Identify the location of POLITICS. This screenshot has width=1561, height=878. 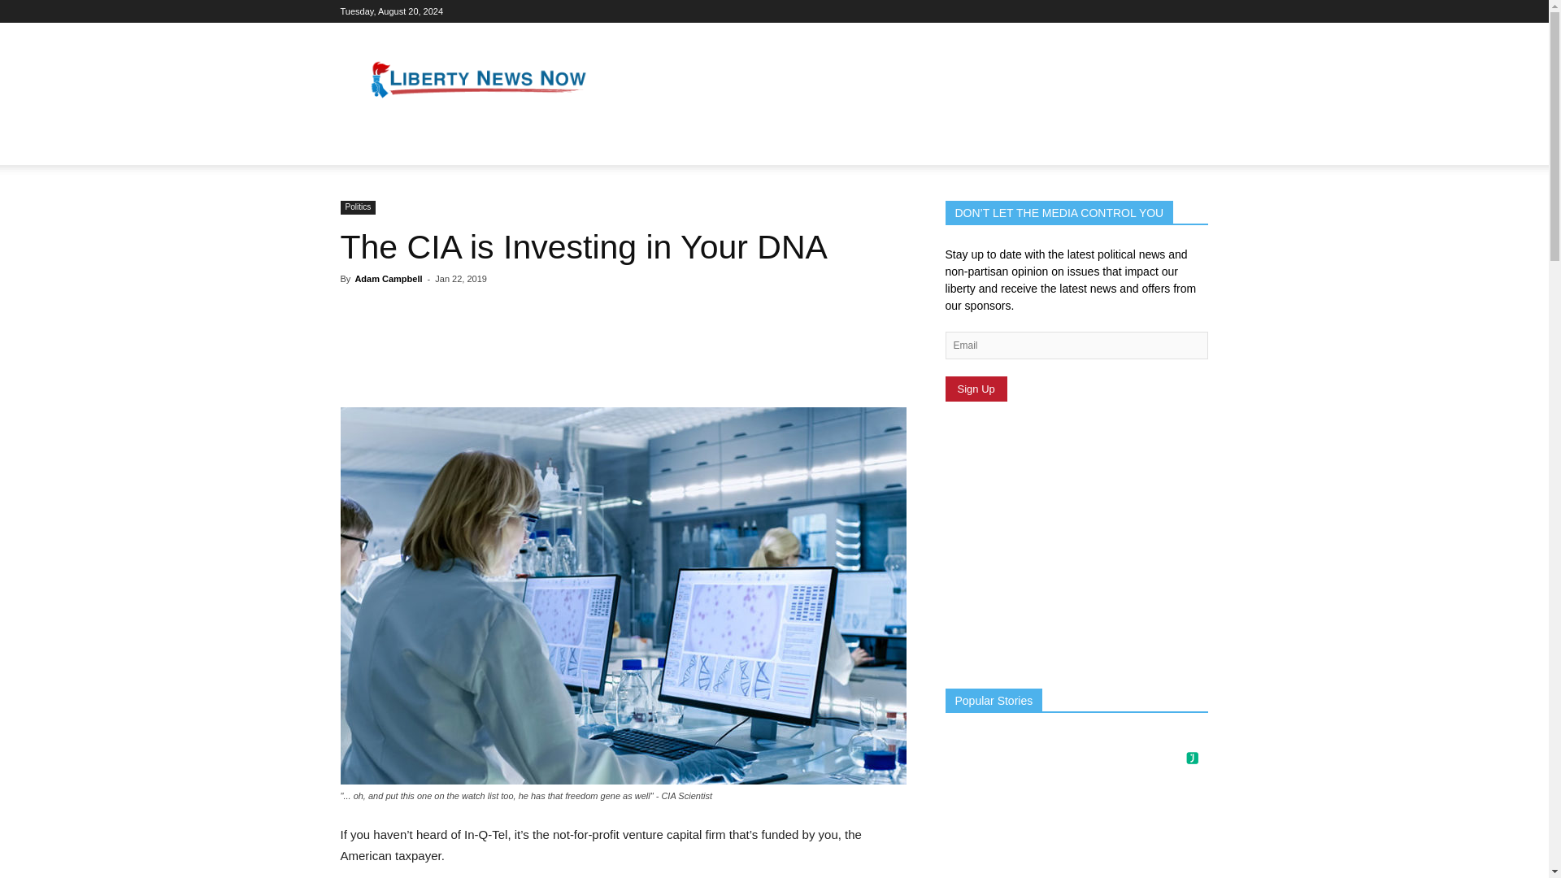
(377, 146).